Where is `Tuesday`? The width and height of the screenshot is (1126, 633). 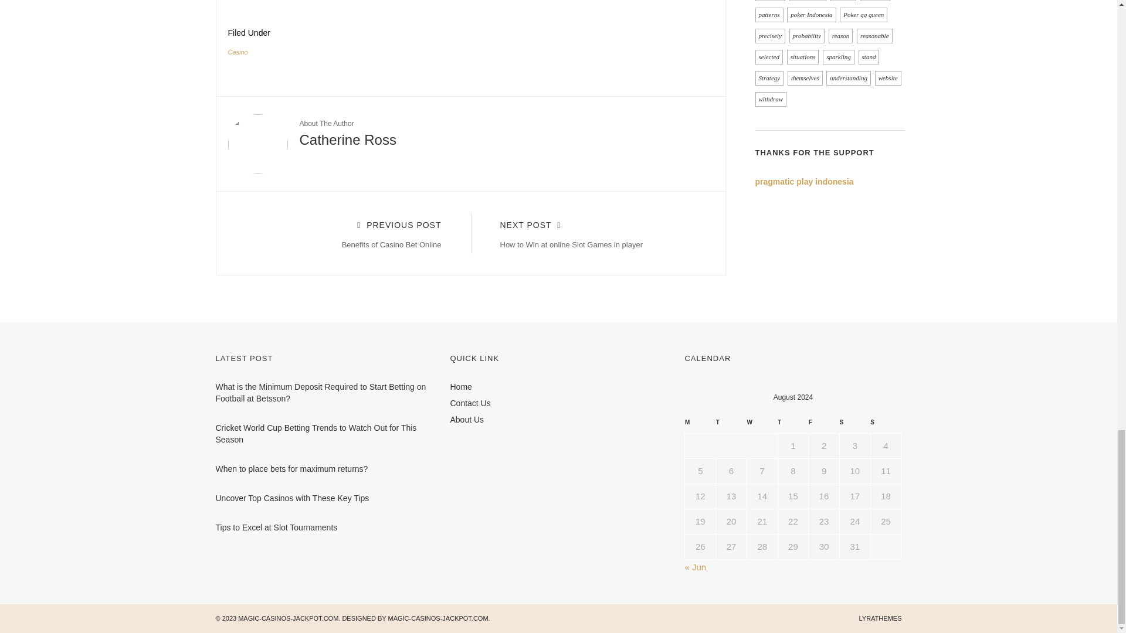
Tuesday is located at coordinates (732, 425).